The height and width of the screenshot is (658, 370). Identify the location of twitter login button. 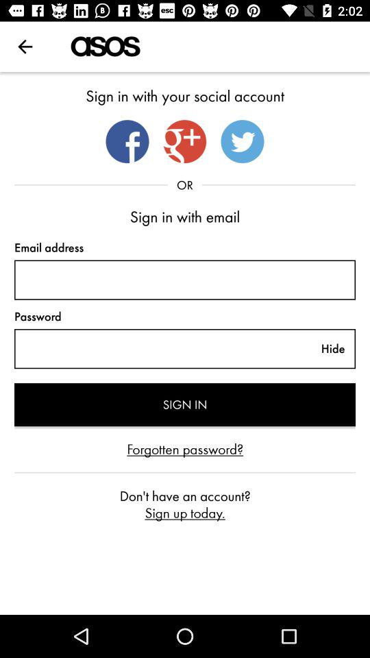
(243, 141).